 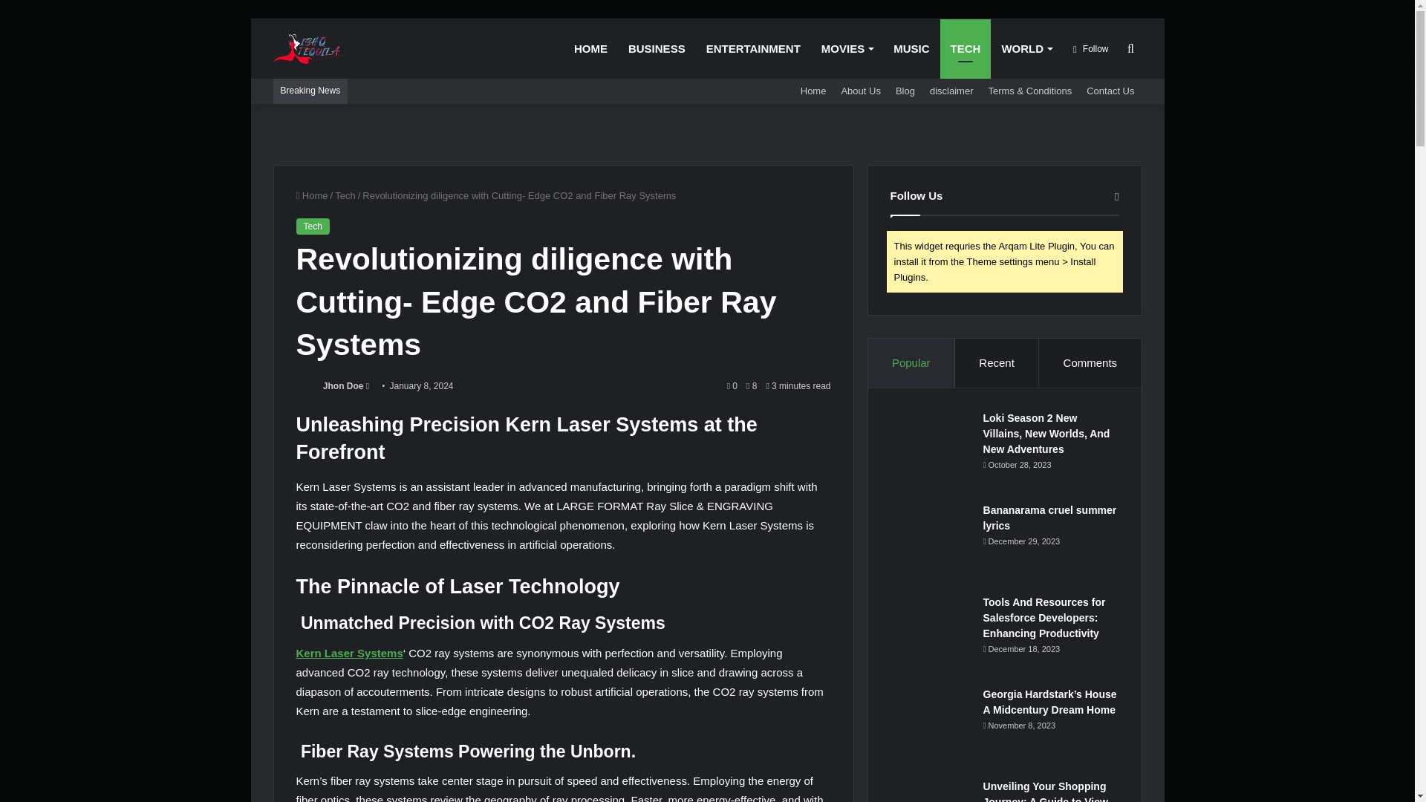 I want to click on Contact Us, so click(x=1110, y=91).